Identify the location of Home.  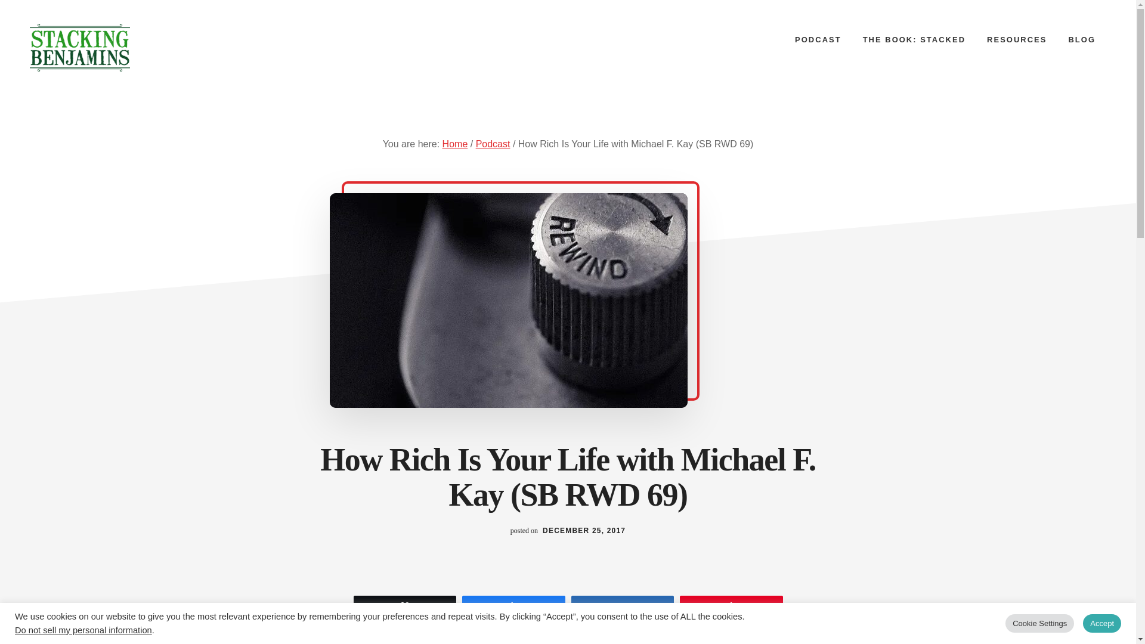
(455, 144).